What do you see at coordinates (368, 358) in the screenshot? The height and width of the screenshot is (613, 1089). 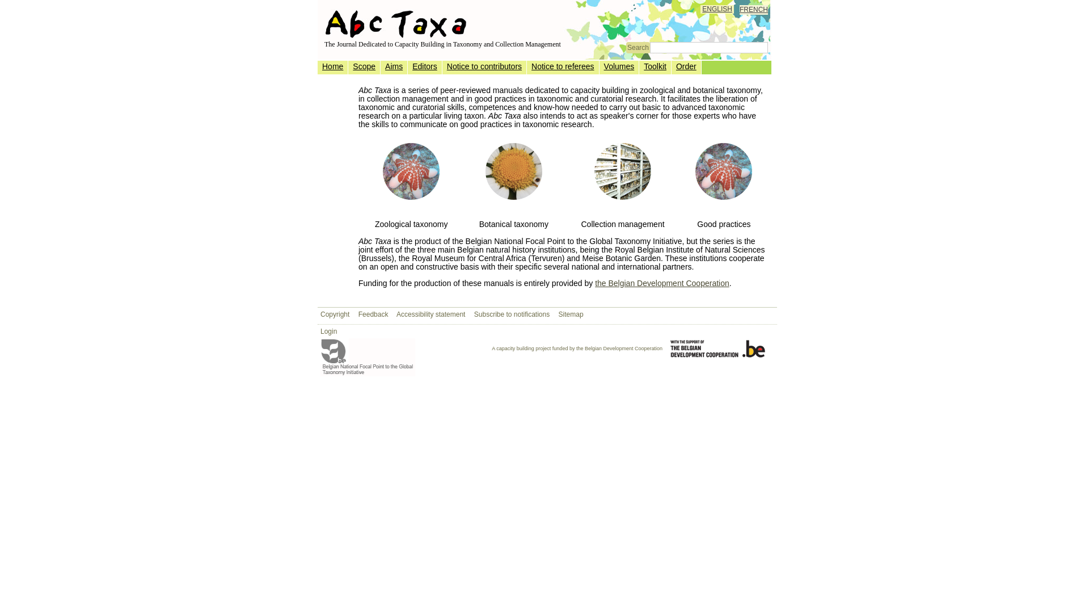 I see `logo GTI` at bounding box center [368, 358].